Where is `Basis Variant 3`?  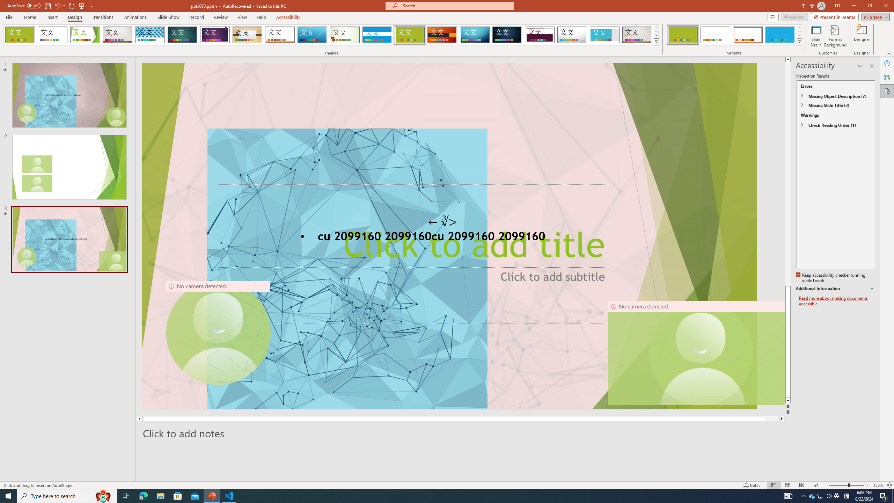
Basis Variant 3 is located at coordinates (748, 35).